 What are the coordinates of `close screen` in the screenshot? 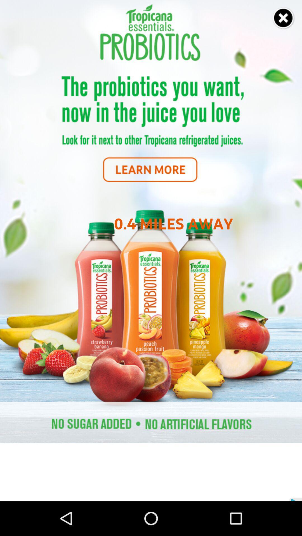 It's located at (284, 18).